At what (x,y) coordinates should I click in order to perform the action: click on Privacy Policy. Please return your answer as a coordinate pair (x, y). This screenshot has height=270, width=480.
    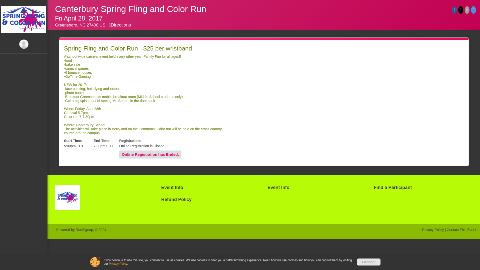
    Looking at the image, I should click on (432, 229).